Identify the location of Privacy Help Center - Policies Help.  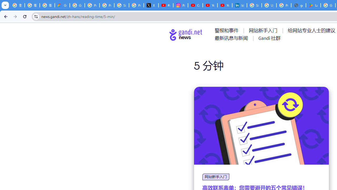
(107, 5).